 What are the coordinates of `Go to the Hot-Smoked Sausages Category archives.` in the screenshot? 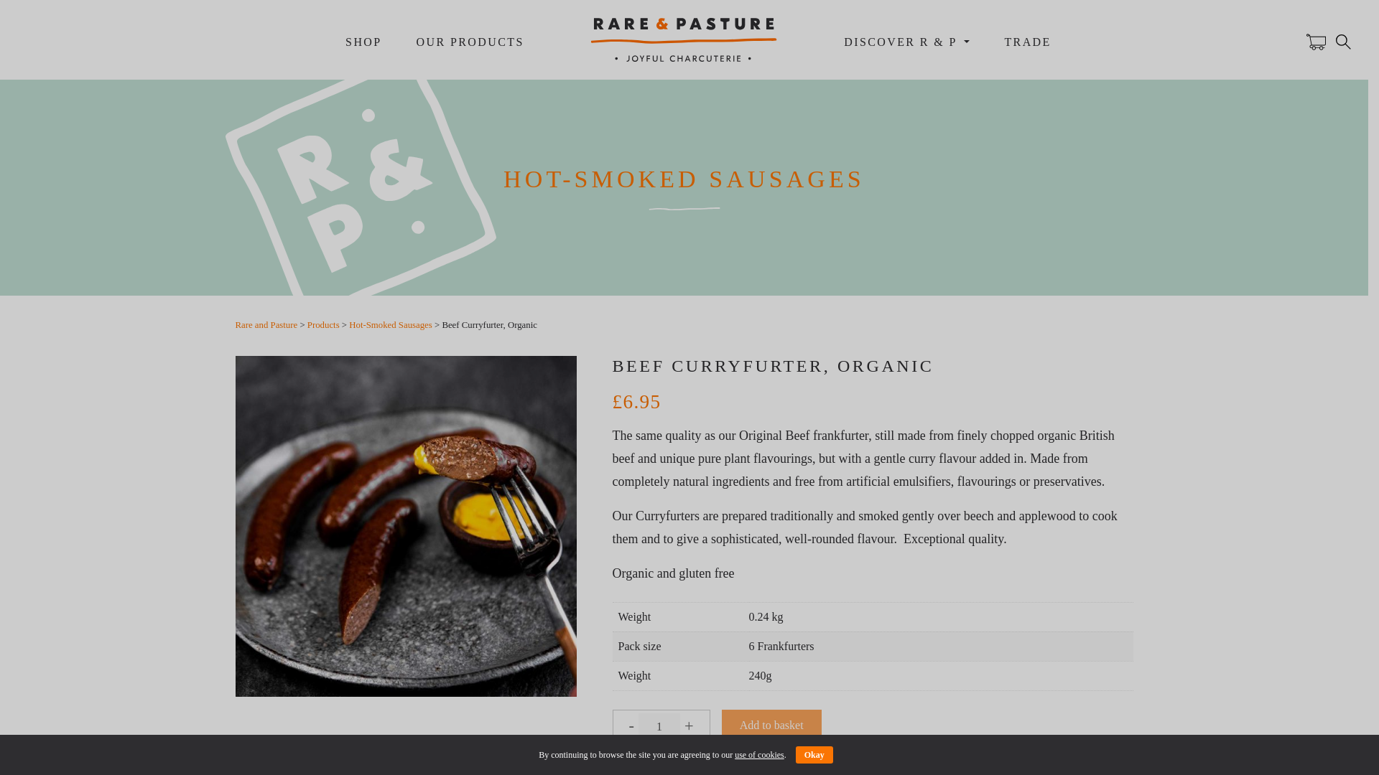 It's located at (391, 325).